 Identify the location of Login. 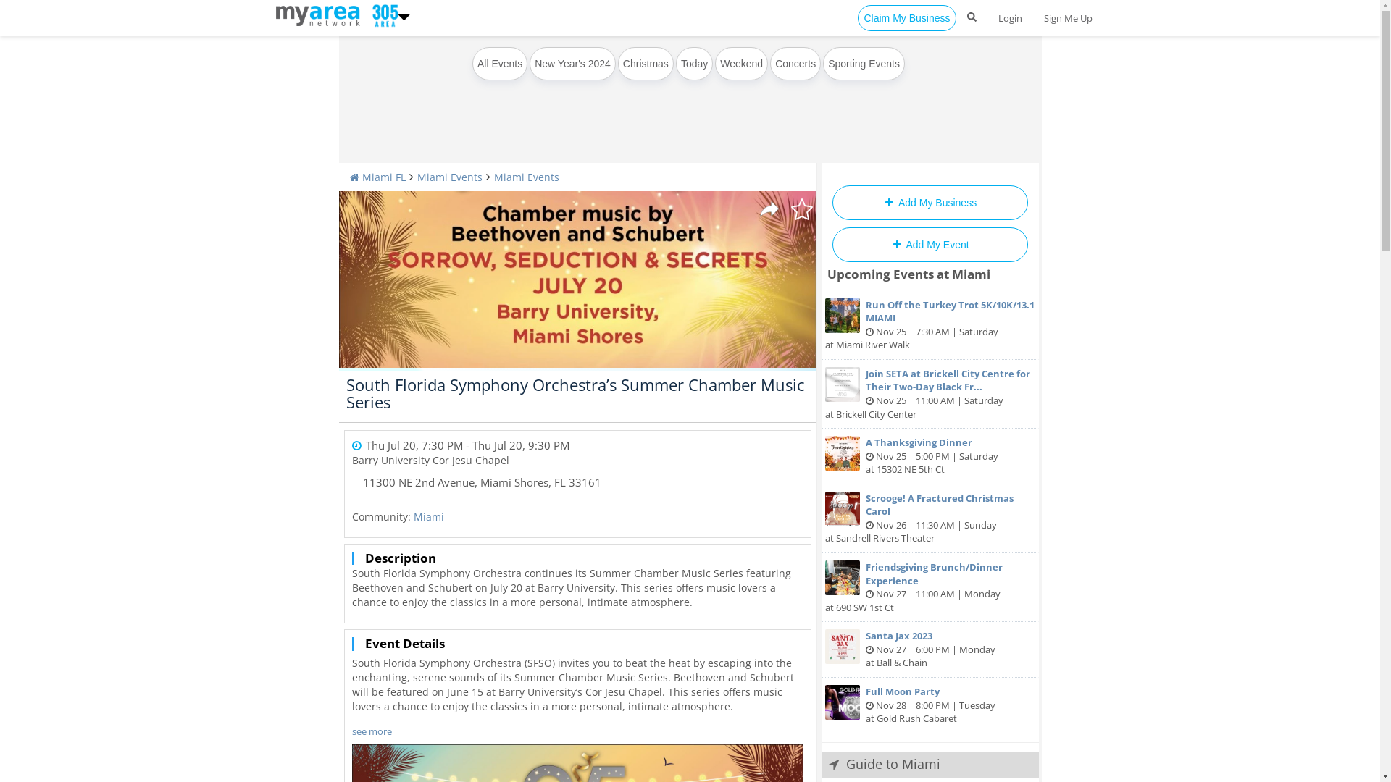
(1010, 18).